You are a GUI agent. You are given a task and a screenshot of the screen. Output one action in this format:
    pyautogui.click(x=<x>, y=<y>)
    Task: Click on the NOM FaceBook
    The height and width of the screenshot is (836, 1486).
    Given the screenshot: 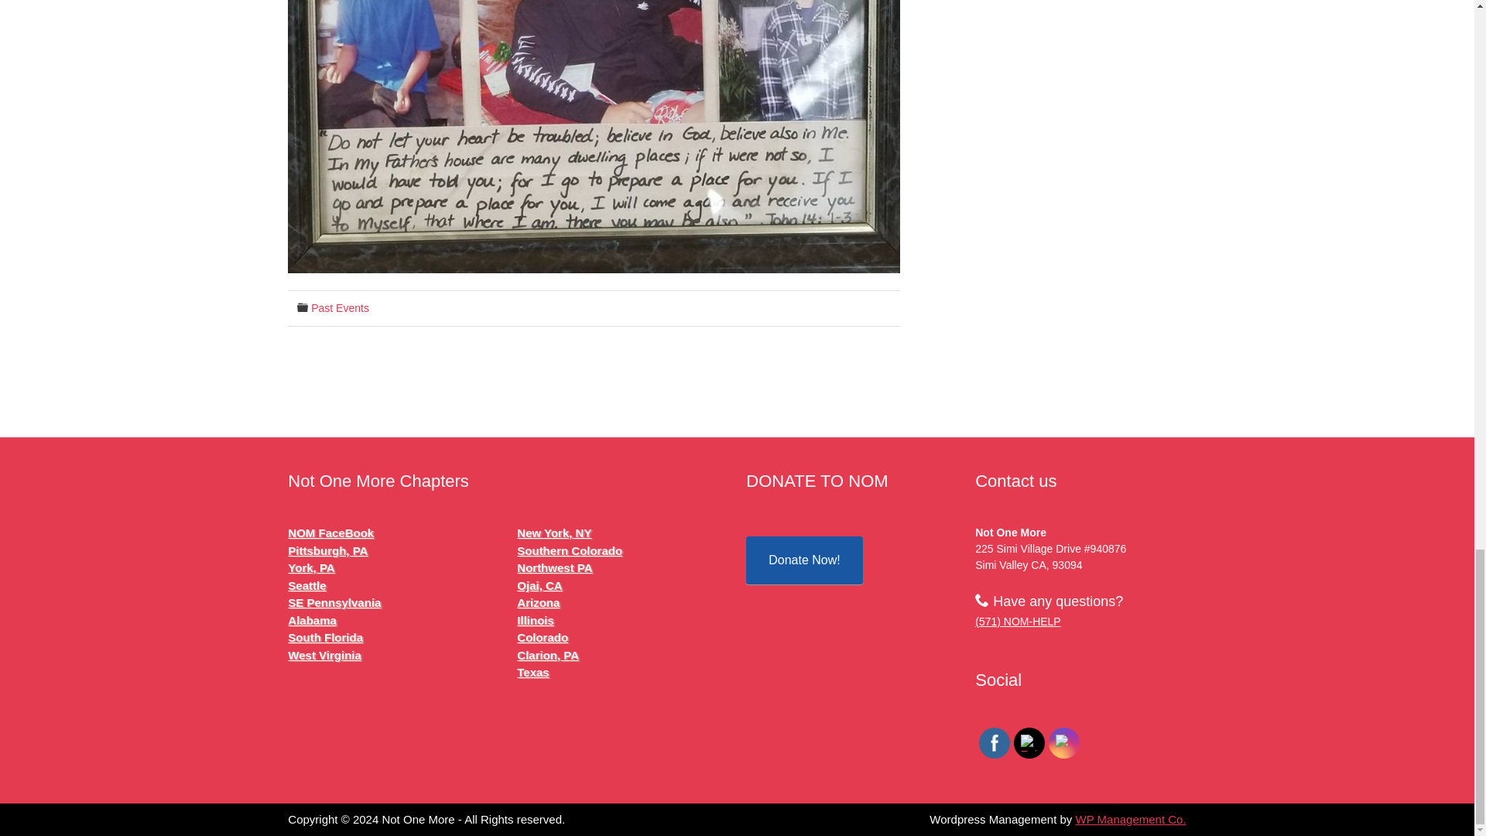 What is the action you would take?
    pyautogui.click(x=331, y=533)
    